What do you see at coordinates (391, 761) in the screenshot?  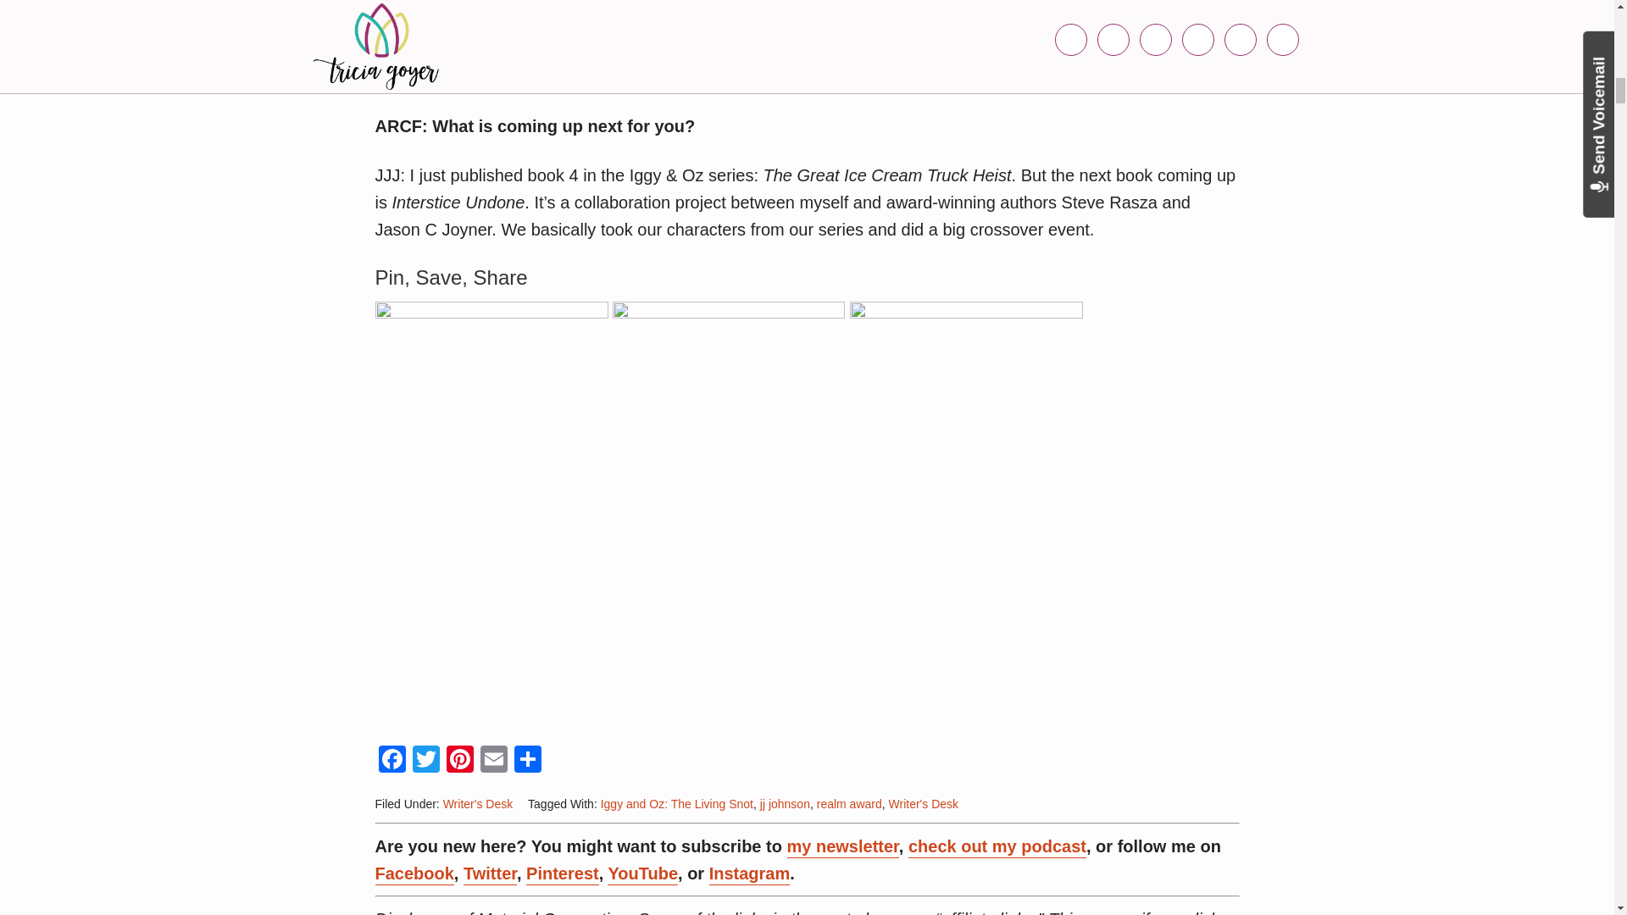 I see `Facebook` at bounding box center [391, 761].